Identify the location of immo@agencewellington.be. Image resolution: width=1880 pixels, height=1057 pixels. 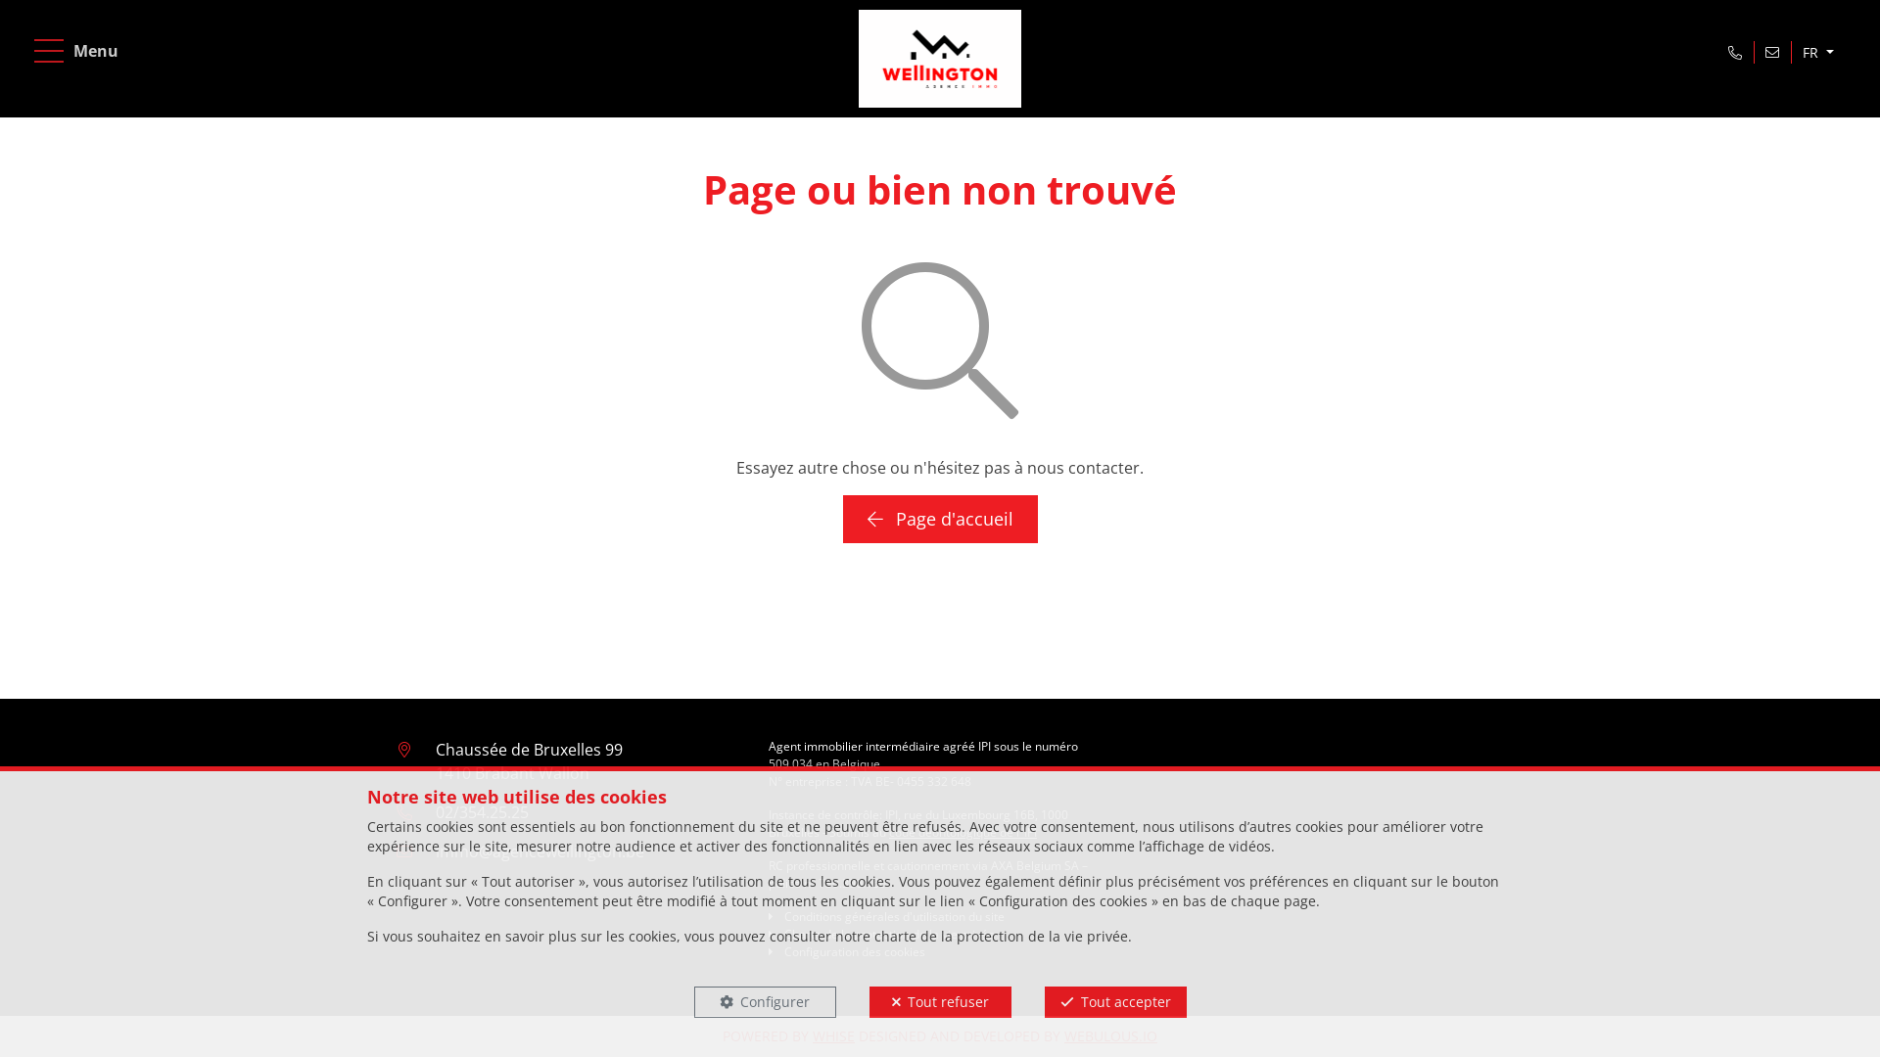
(540, 851).